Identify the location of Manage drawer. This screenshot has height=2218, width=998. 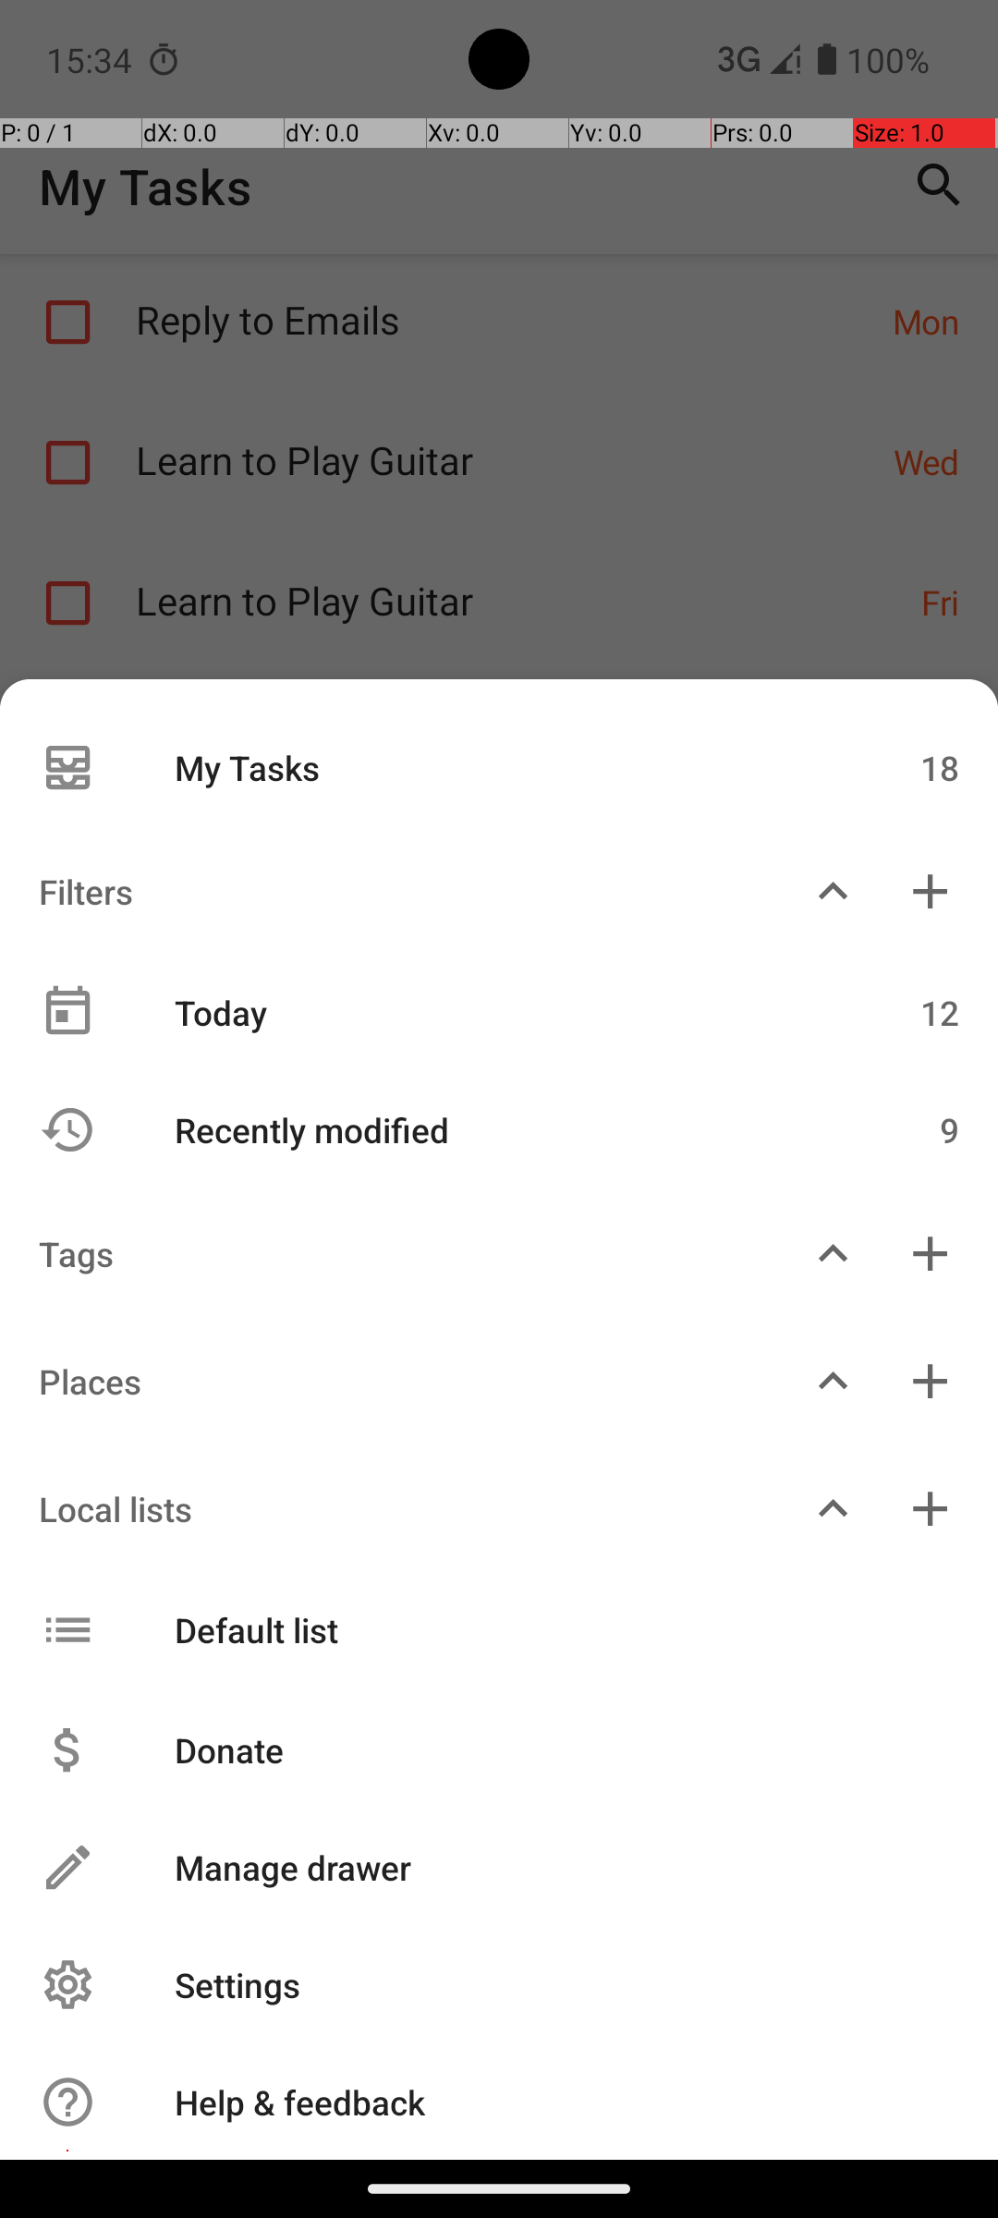
(547, 1867).